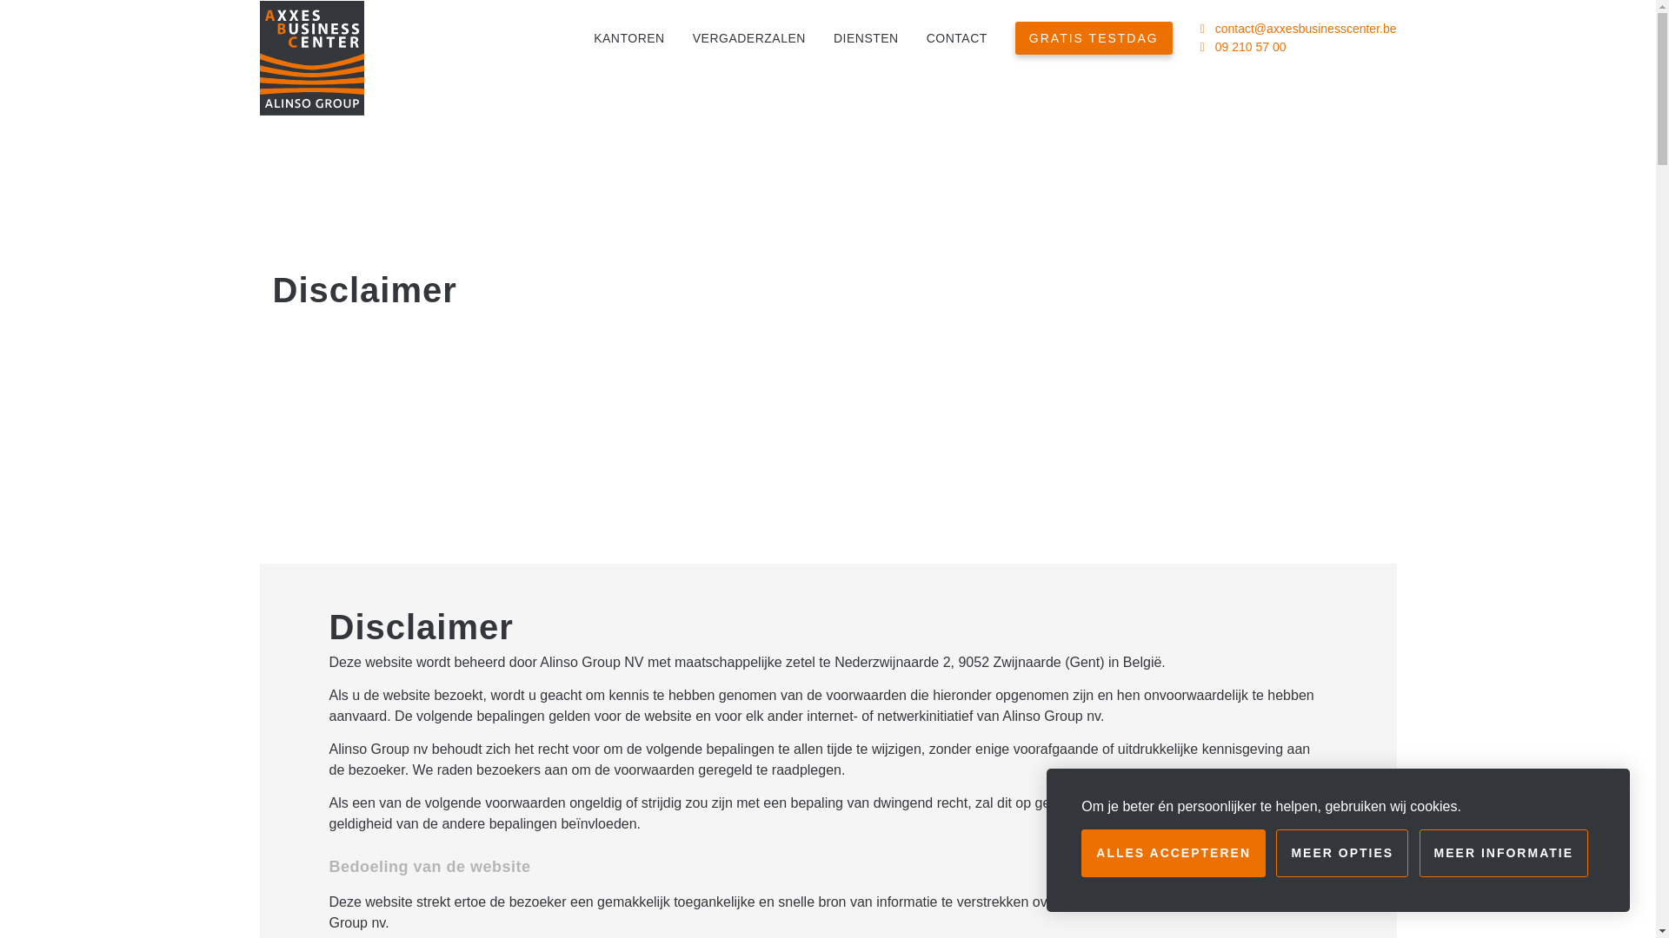 The image size is (1669, 938). Describe the element at coordinates (1504, 853) in the screenshot. I see `MEER INFORMATIE` at that location.